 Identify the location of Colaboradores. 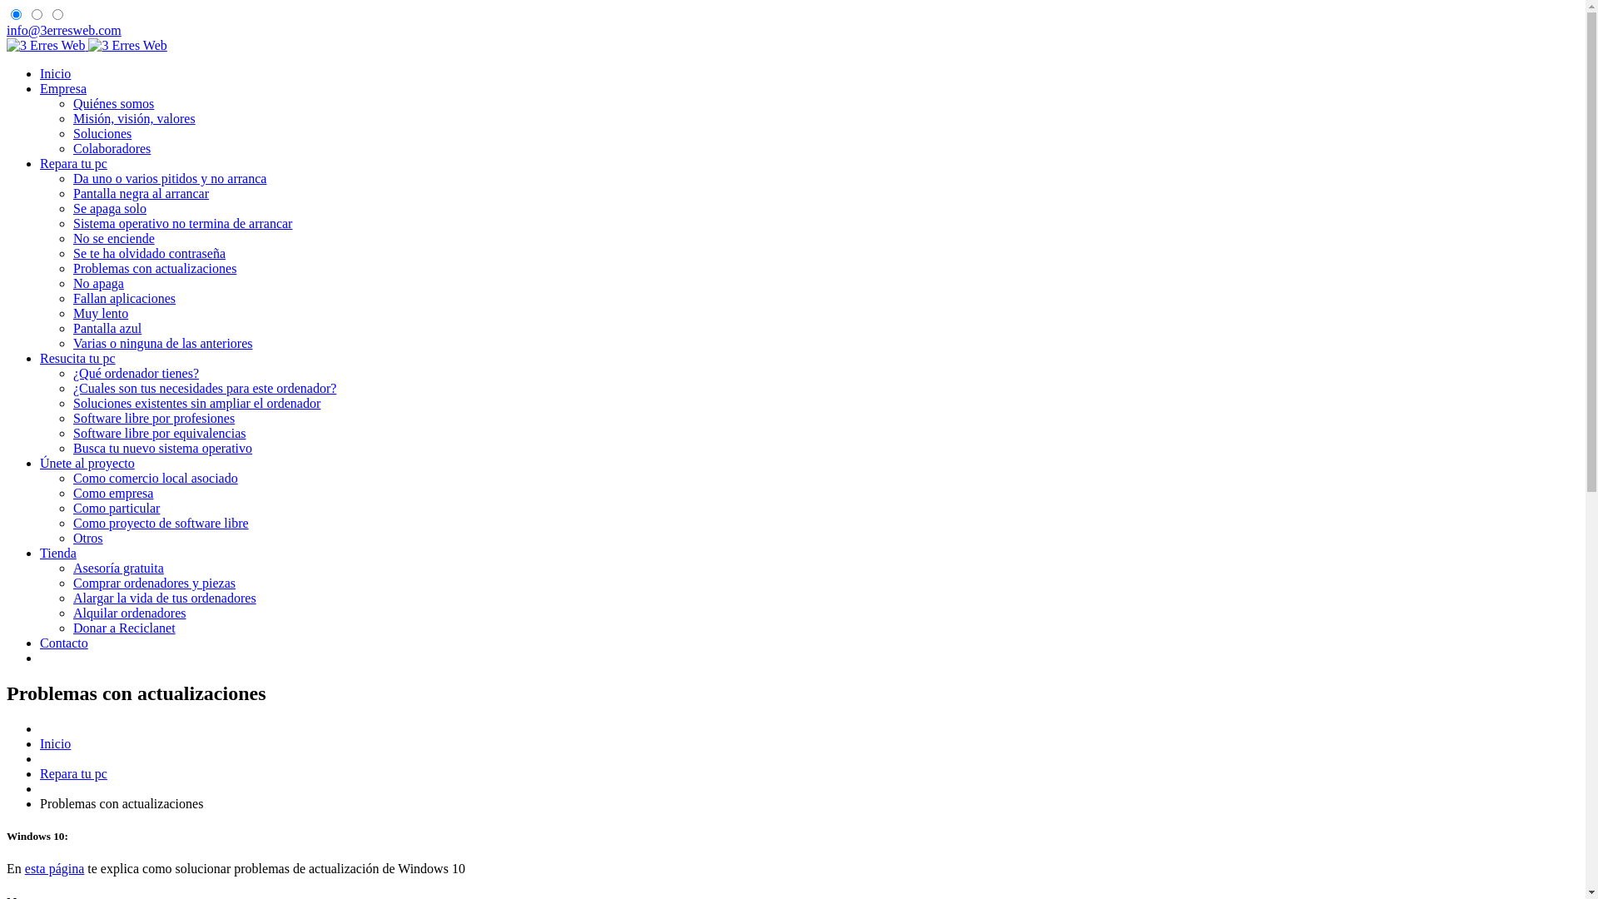
(112, 148).